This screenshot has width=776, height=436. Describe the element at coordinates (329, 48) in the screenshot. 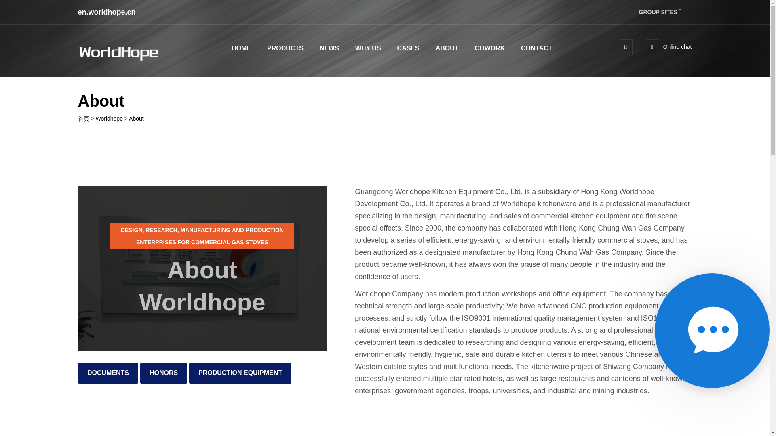

I see `NEWS` at that location.